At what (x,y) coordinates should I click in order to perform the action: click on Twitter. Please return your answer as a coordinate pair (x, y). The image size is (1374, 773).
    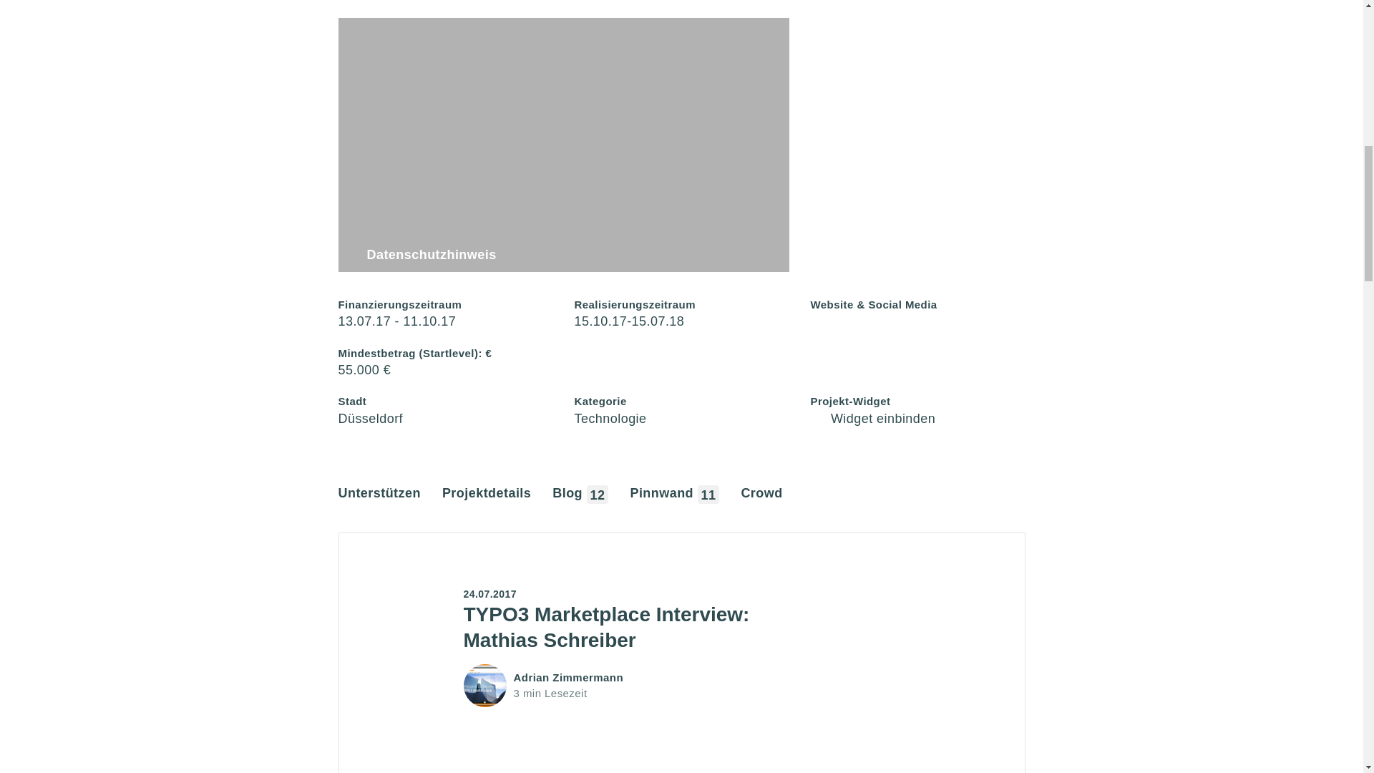
    Looking at the image, I should click on (819, 321).